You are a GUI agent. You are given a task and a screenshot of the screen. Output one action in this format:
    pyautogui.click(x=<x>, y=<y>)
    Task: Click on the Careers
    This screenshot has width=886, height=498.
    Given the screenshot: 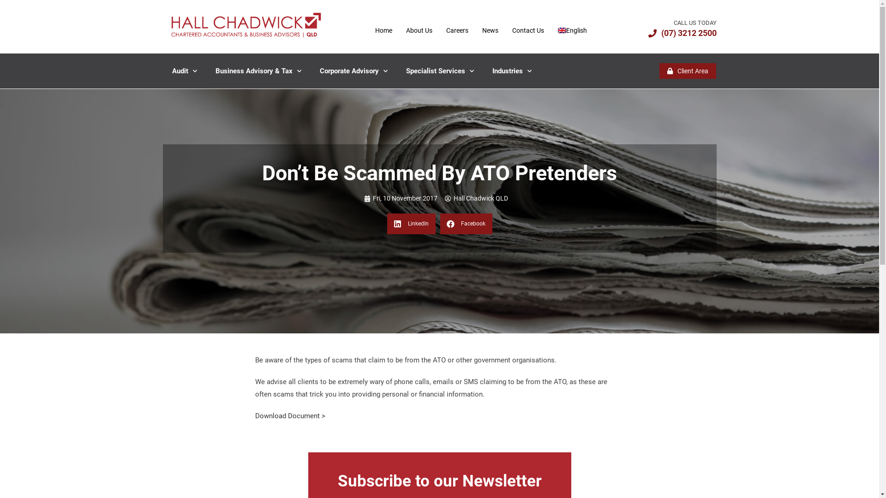 What is the action you would take?
    pyautogui.click(x=457, y=30)
    